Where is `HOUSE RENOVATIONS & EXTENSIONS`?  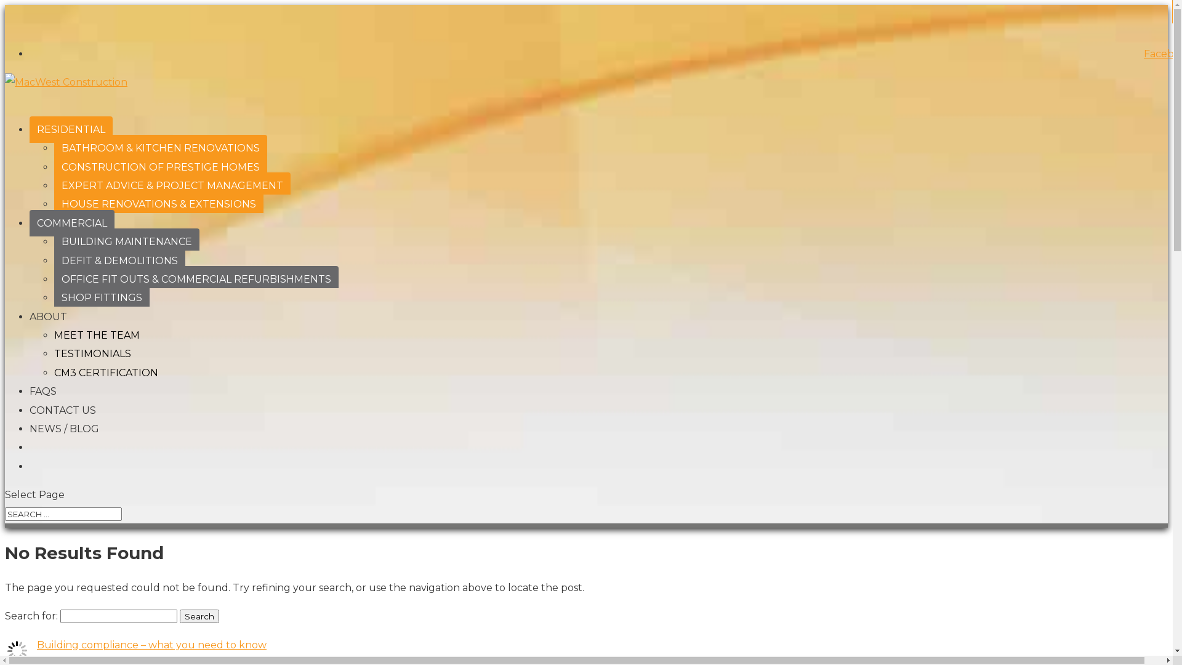 HOUSE RENOVATIONS & EXTENSIONS is located at coordinates (159, 202).